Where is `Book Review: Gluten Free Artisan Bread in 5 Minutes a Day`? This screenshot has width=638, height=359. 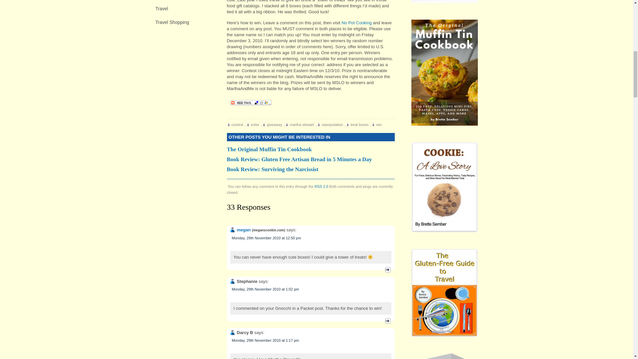
Book Review: Gluten Free Artisan Bread in 5 Minutes a Day is located at coordinates (310, 160).